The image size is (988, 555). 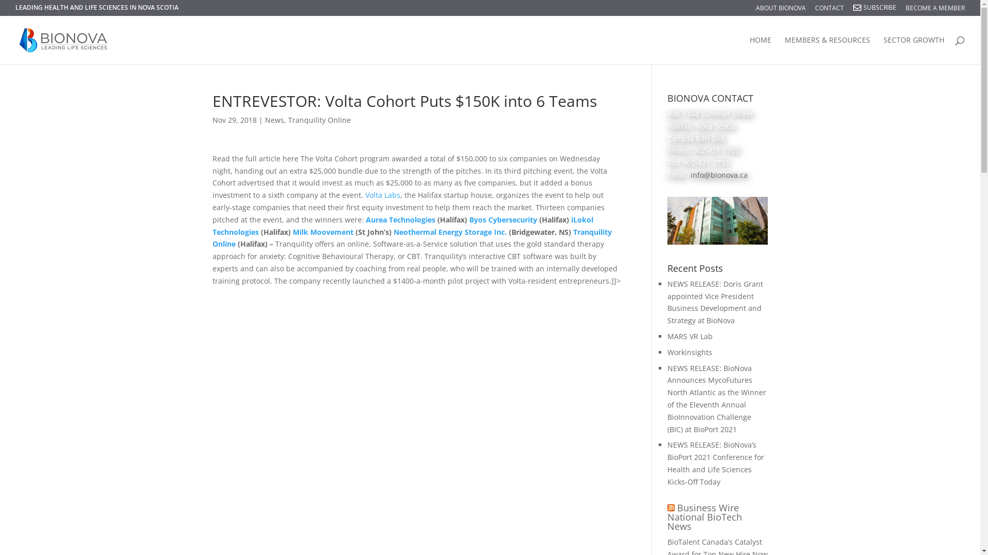 I want to click on MEMBERS & RESOURCES, so click(x=827, y=50).